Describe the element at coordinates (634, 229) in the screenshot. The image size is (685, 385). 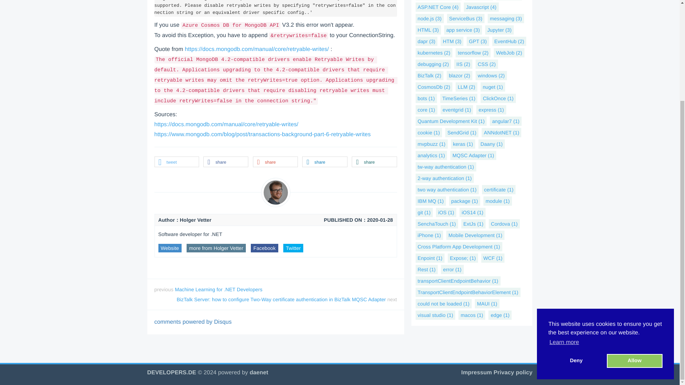
I see `Allow` at that location.